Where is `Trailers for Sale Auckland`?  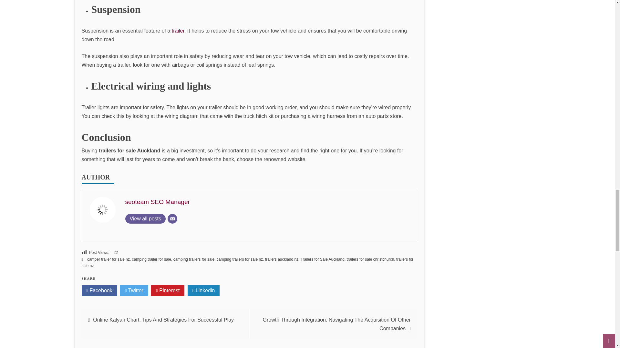 Trailers for Sale Auckland is located at coordinates (323, 259).